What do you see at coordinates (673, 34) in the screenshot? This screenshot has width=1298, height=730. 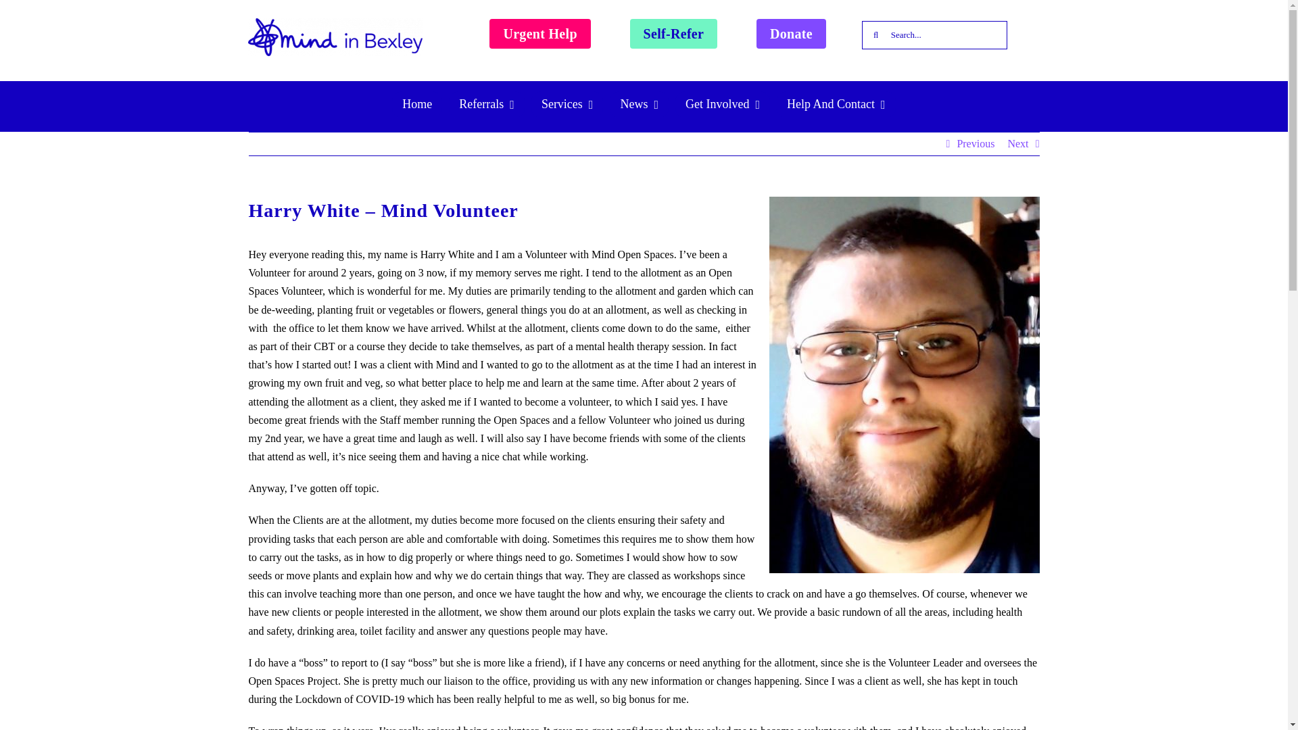 I see `Self-Refer` at bounding box center [673, 34].